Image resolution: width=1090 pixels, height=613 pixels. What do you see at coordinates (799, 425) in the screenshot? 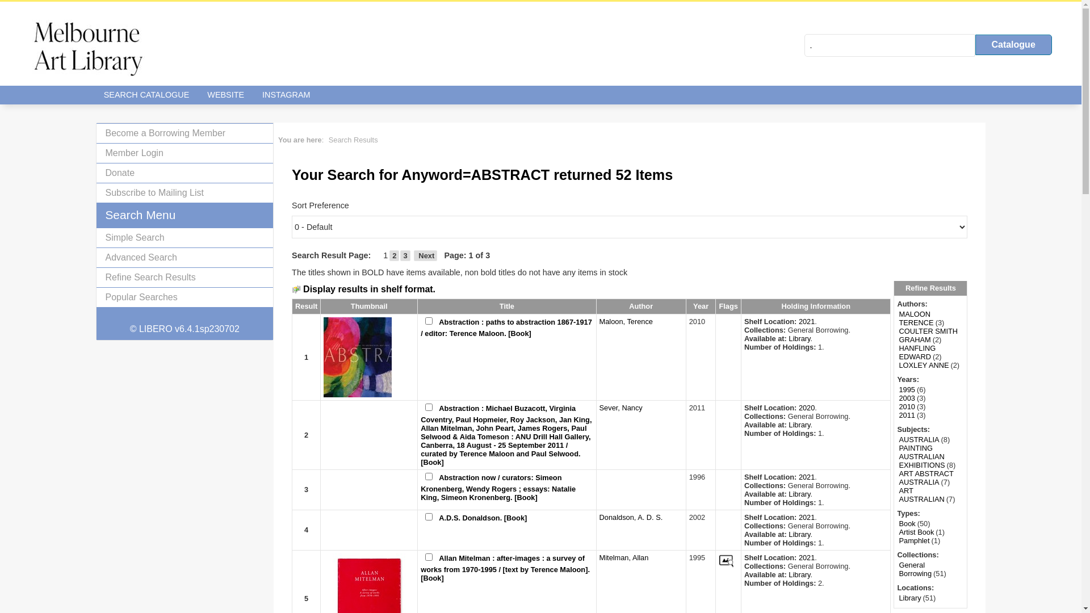
I see `Library` at bounding box center [799, 425].